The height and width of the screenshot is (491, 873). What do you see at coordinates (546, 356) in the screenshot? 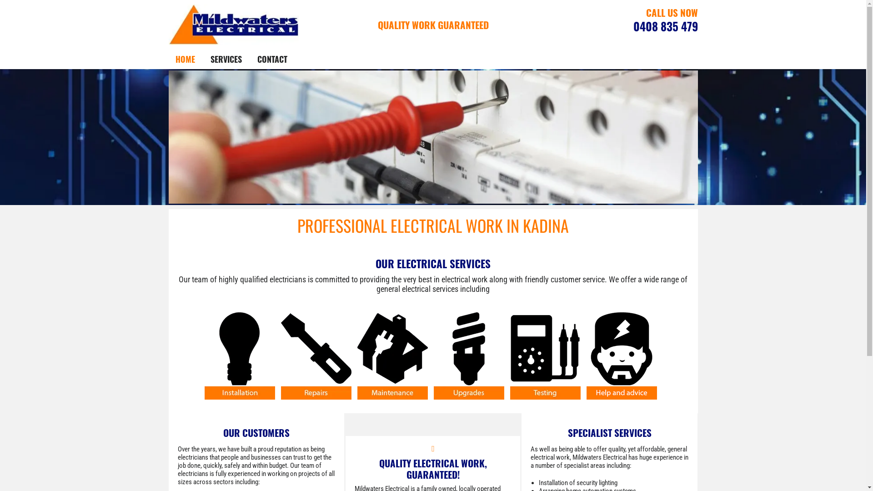
I see `mildwaters electrical testing icon` at bounding box center [546, 356].